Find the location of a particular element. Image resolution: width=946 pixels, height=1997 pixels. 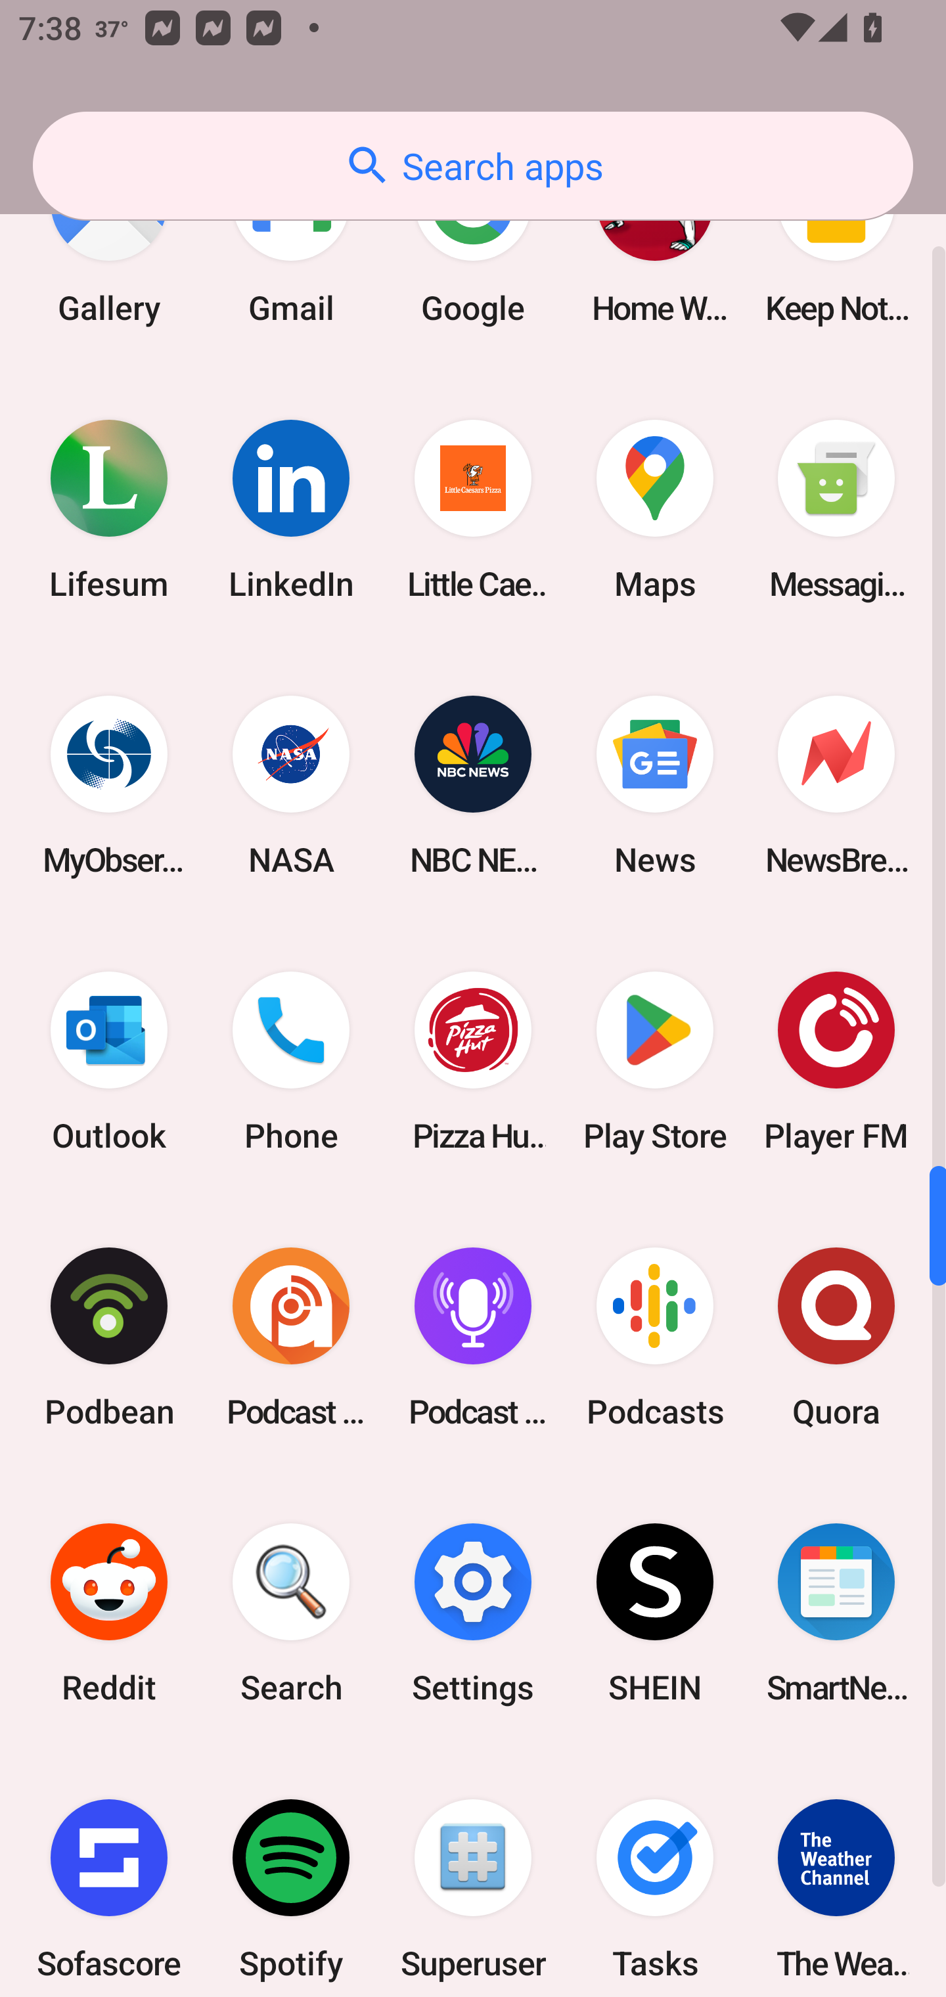

Little Caesars Pizza is located at coordinates (473, 508).